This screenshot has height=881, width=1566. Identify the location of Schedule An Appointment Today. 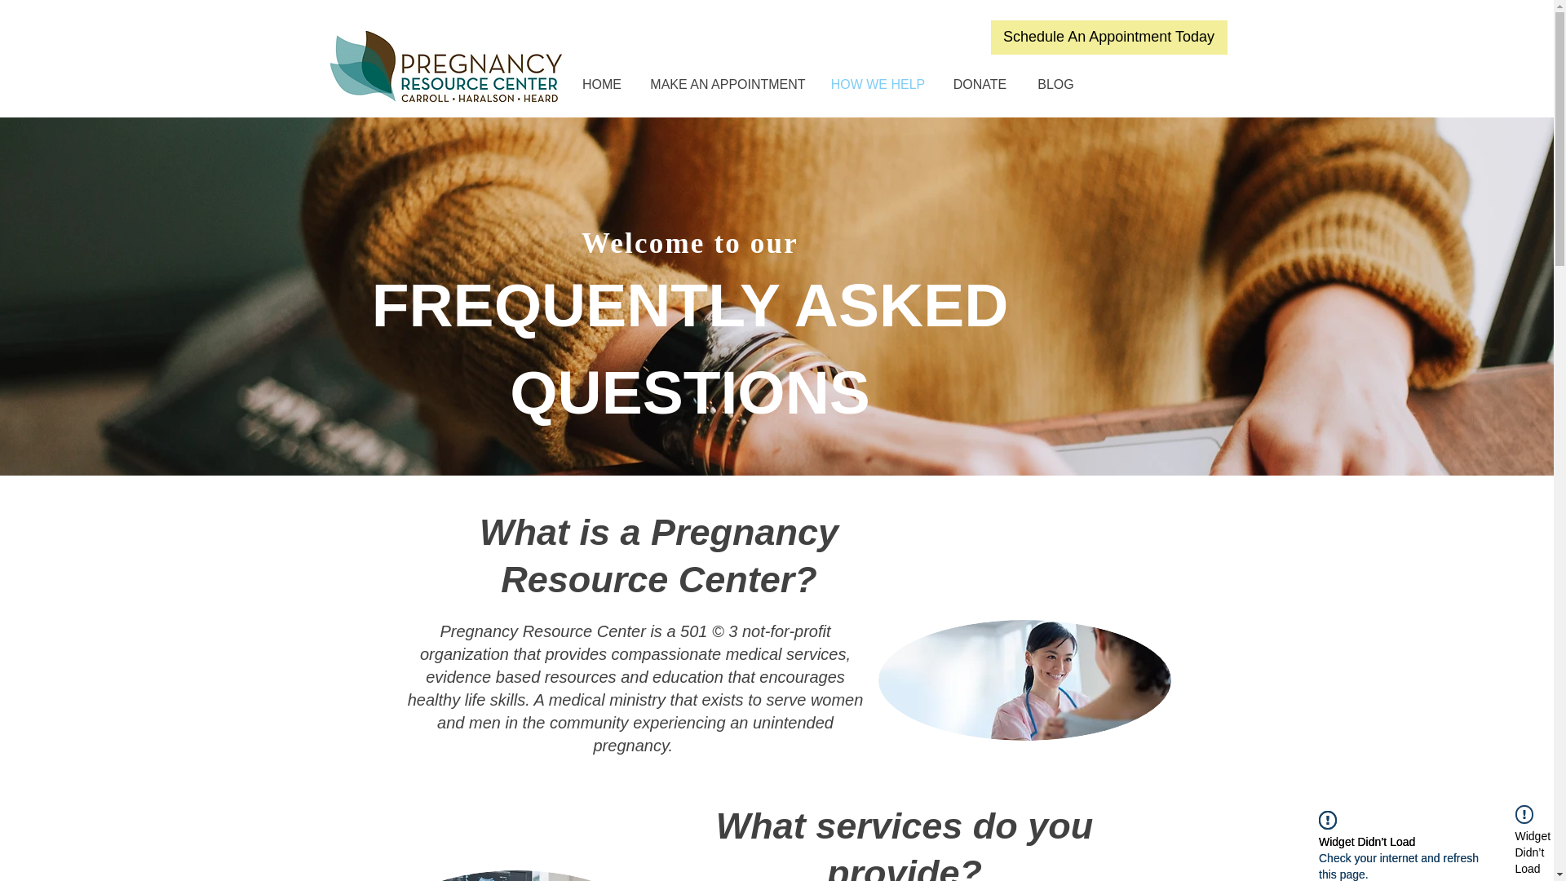
(1108, 37).